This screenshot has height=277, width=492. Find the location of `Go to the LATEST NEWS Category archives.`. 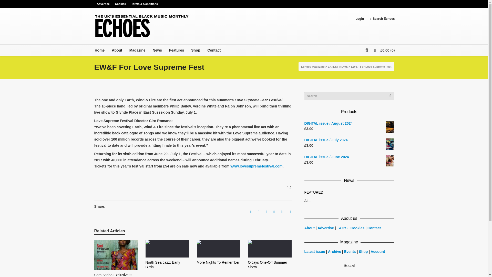

Go to the LATEST NEWS Category archives. is located at coordinates (338, 66).